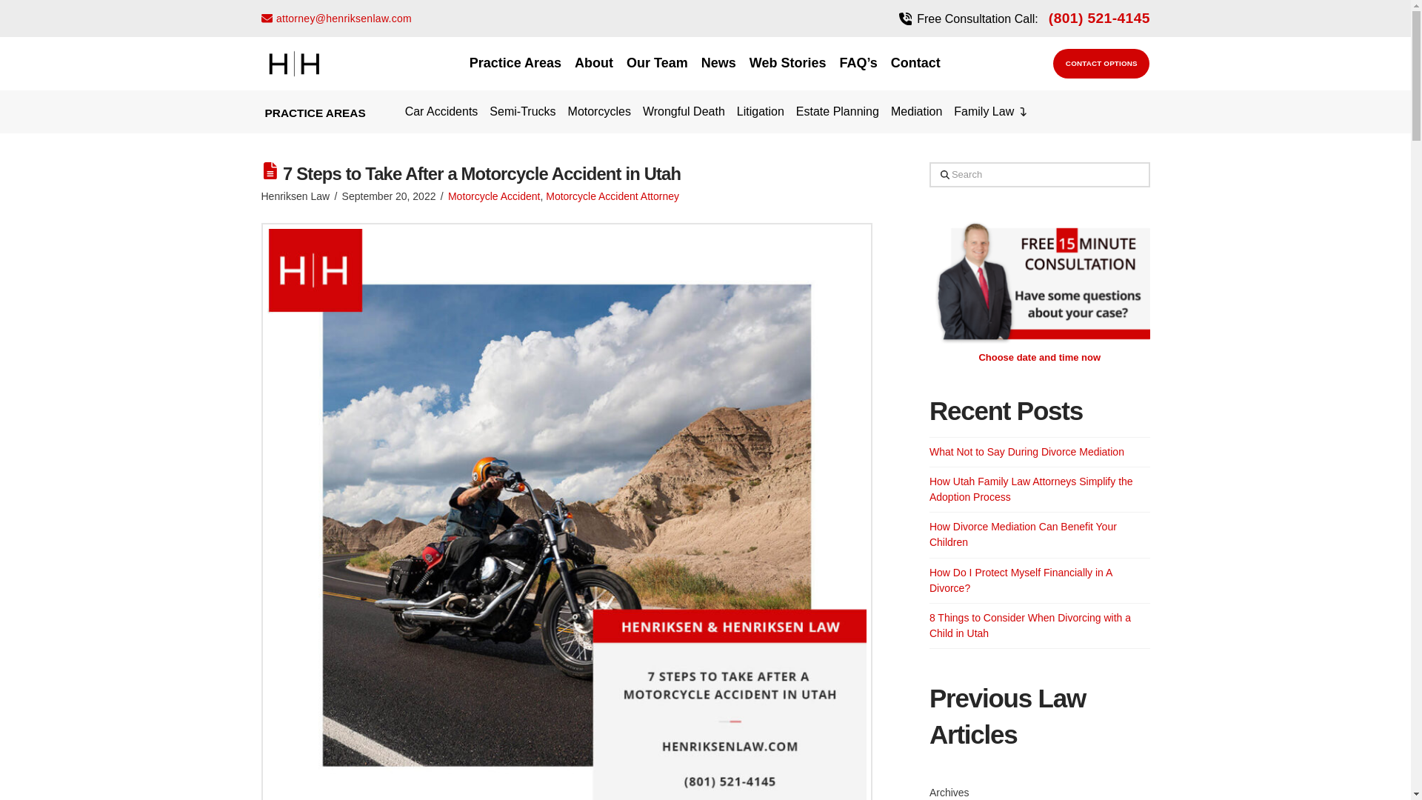 The height and width of the screenshot is (800, 1422). Describe the element at coordinates (594, 64) in the screenshot. I see `About` at that location.